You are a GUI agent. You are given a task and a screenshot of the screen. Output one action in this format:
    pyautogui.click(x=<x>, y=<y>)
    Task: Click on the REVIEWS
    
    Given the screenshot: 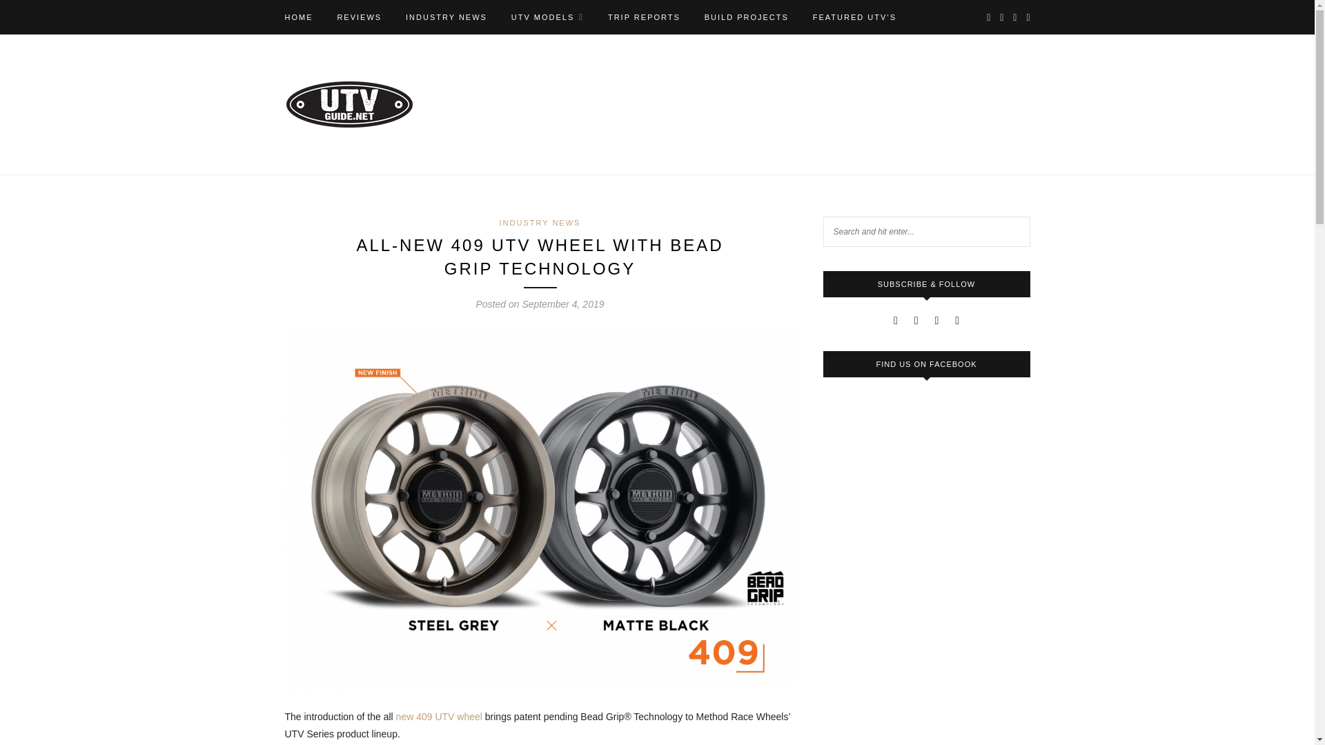 What is the action you would take?
    pyautogui.click(x=359, y=17)
    